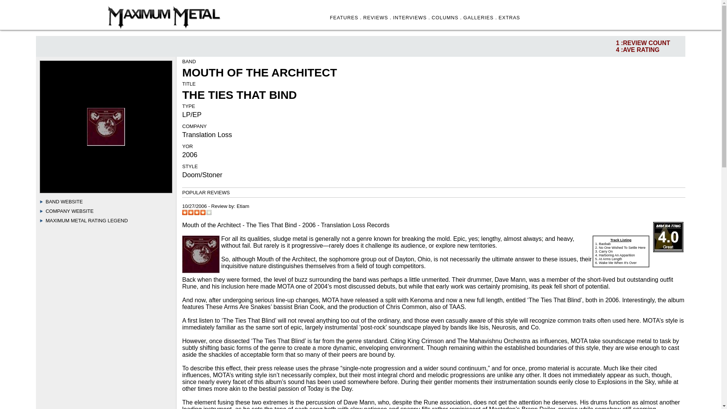 This screenshot has height=409, width=727. What do you see at coordinates (243, 206) in the screenshot?
I see `Etiam` at bounding box center [243, 206].